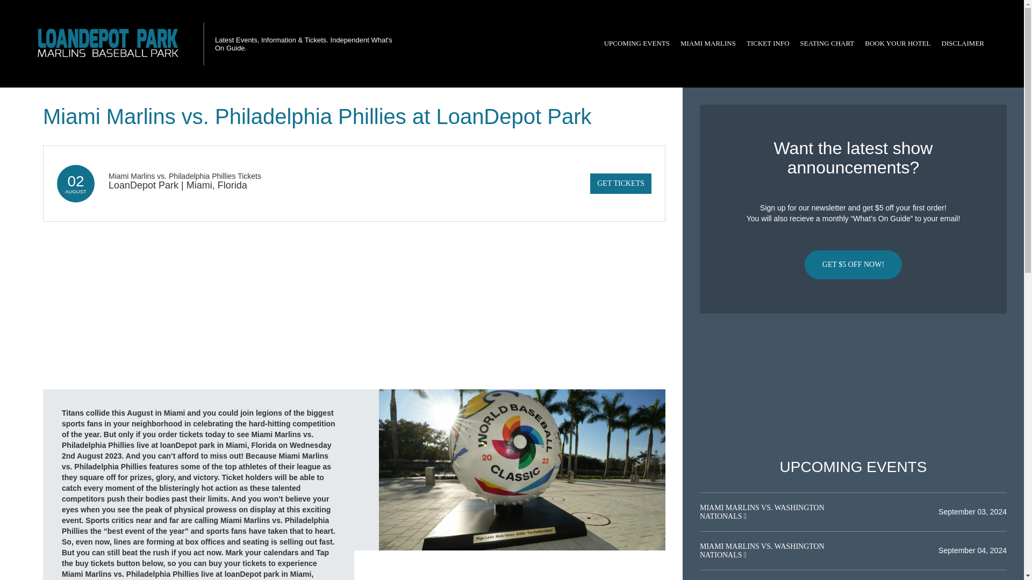 The height and width of the screenshot is (580, 1032). Describe the element at coordinates (707, 44) in the screenshot. I see `MIAMI MARLINS` at that location.